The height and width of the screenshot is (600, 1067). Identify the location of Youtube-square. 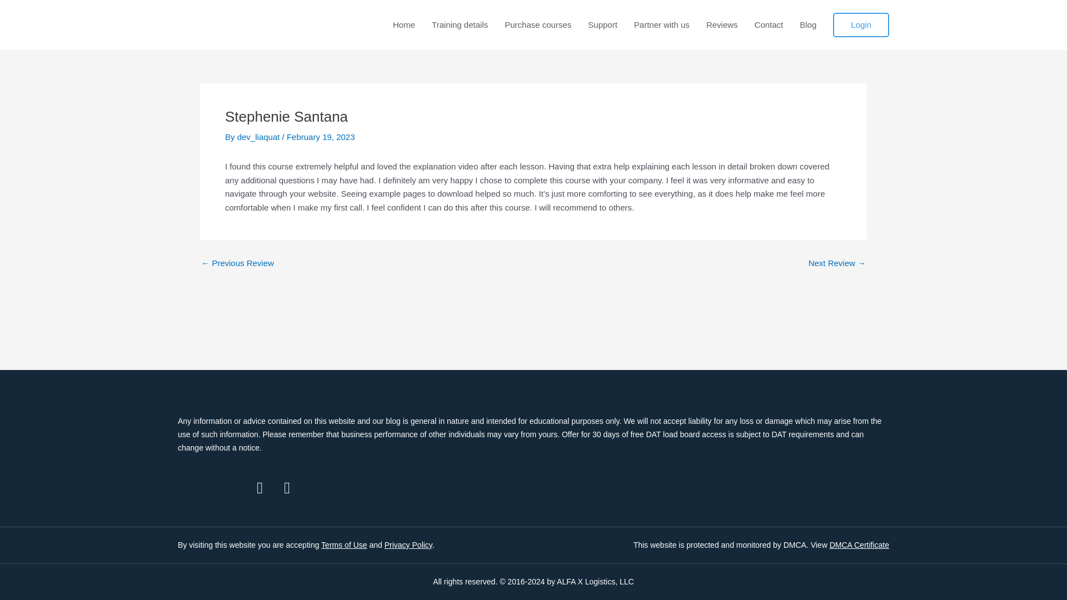
(287, 488).